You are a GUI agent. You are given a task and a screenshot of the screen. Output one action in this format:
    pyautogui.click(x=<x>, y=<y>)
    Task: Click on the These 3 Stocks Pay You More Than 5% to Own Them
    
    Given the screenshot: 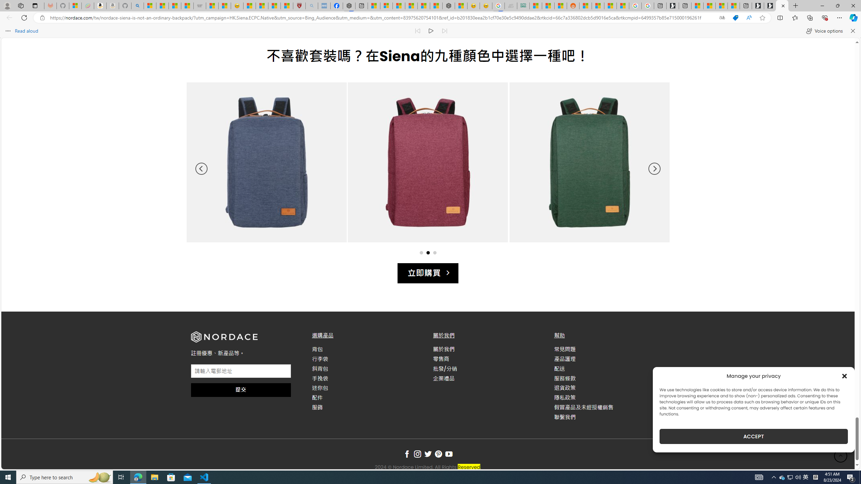 What is the action you would take?
    pyautogui.click(x=733, y=6)
    